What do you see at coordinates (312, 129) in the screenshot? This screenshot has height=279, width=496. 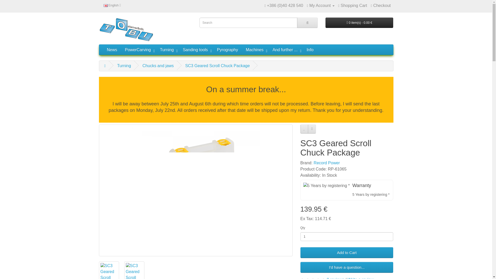 I see `Compare this Product` at bounding box center [312, 129].